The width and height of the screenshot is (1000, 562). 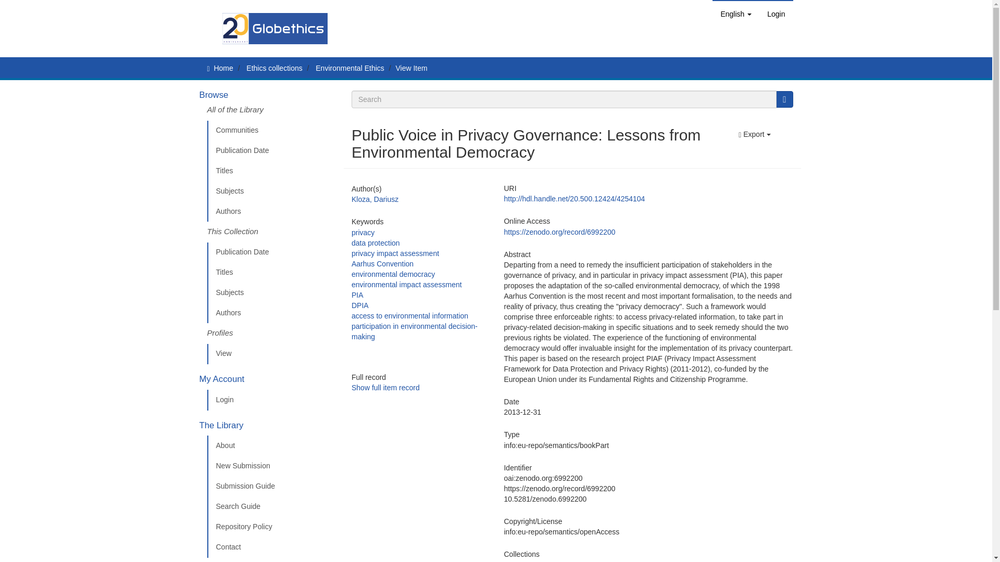 I want to click on Titles, so click(x=271, y=171).